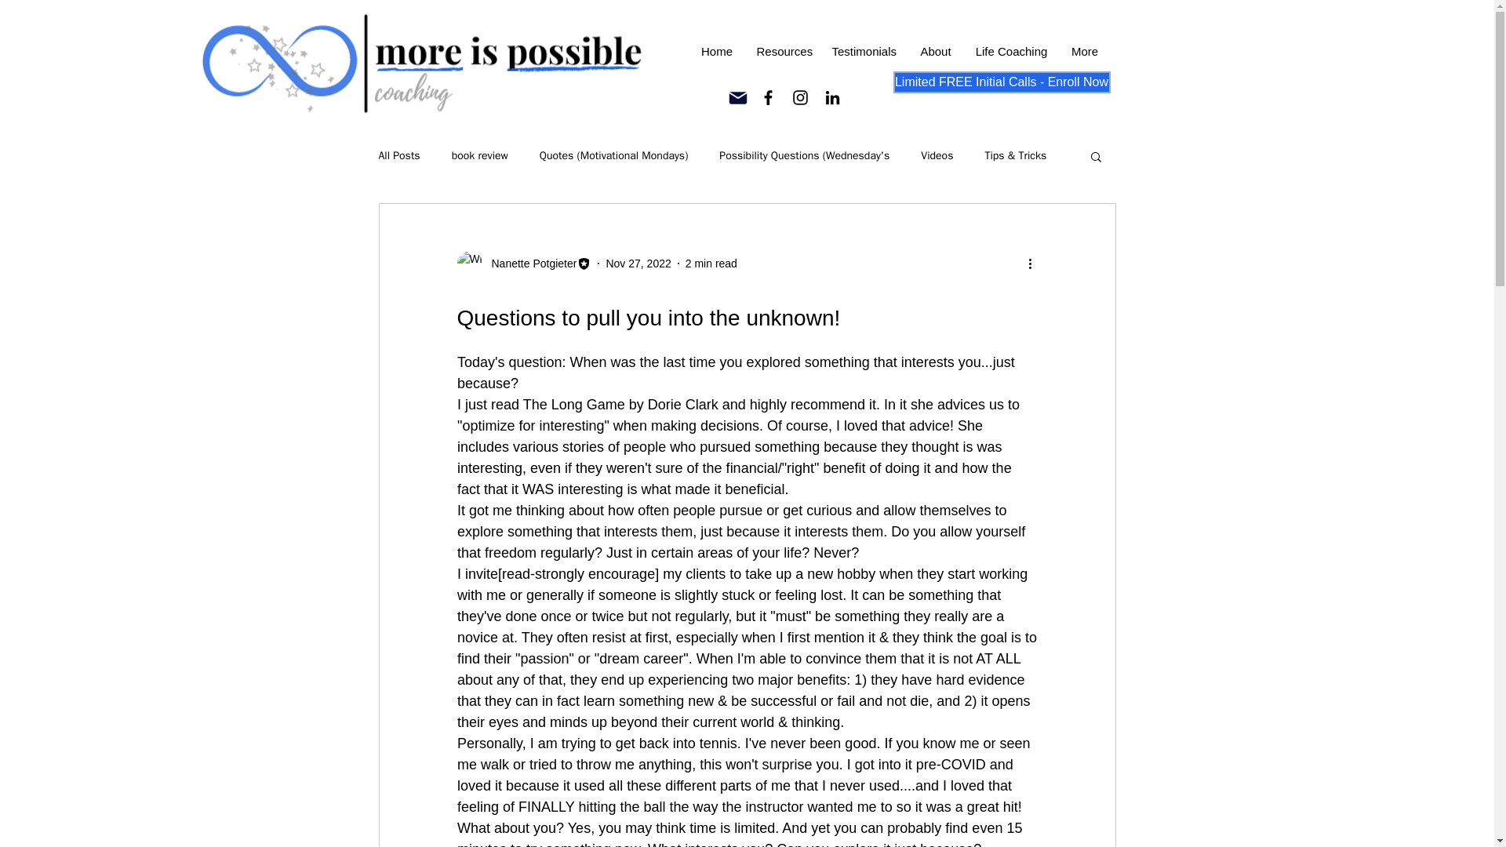 This screenshot has width=1506, height=847. Describe the element at coordinates (783, 52) in the screenshot. I see `Resources` at that location.